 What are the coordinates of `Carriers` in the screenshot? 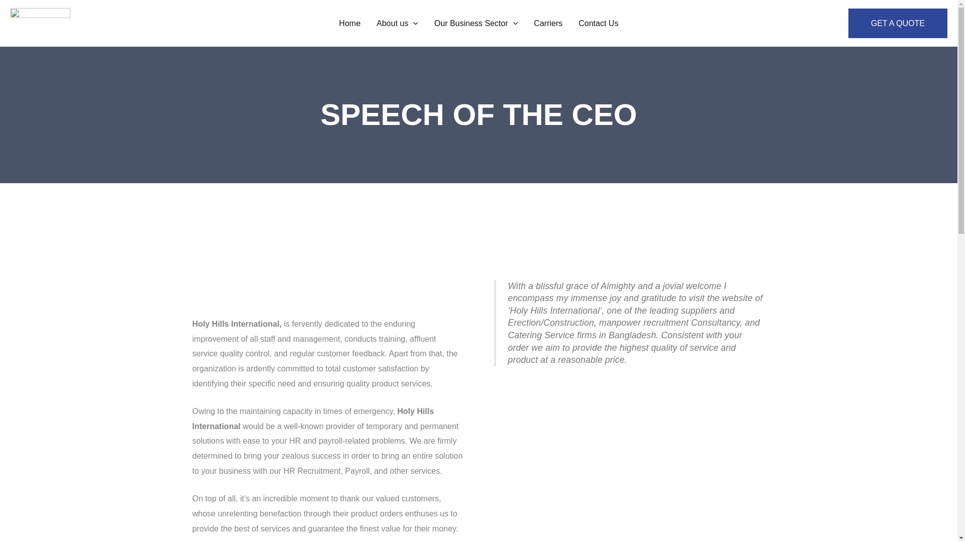 It's located at (548, 23).